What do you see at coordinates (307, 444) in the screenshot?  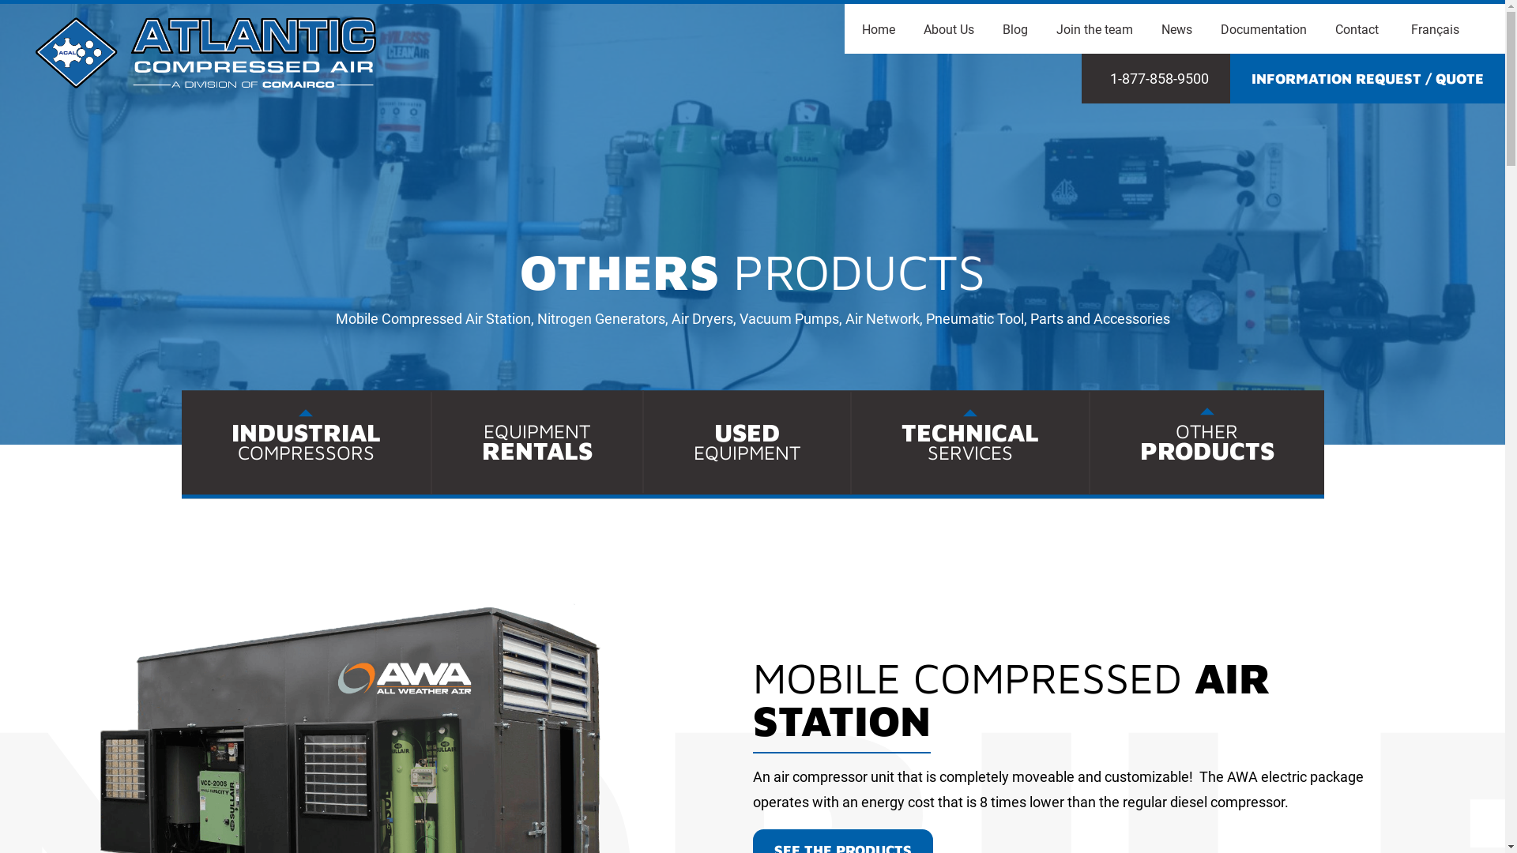 I see `INDUSTRIAL
COMPRESSORS` at bounding box center [307, 444].